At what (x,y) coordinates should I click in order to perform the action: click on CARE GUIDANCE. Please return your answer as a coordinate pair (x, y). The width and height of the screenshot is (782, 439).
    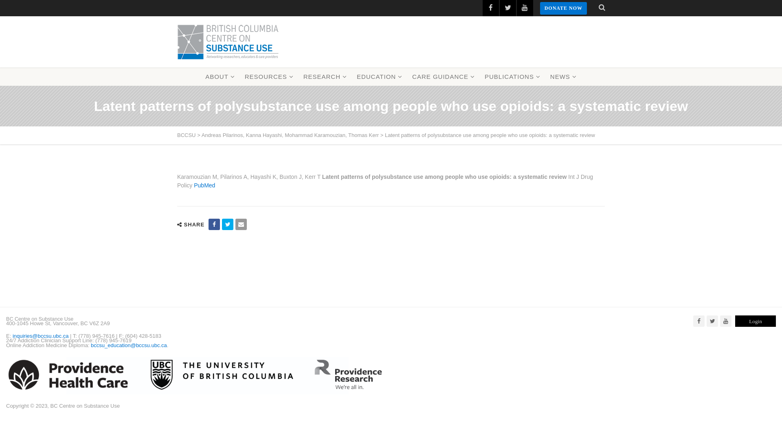
    Looking at the image, I should click on (444, 76).